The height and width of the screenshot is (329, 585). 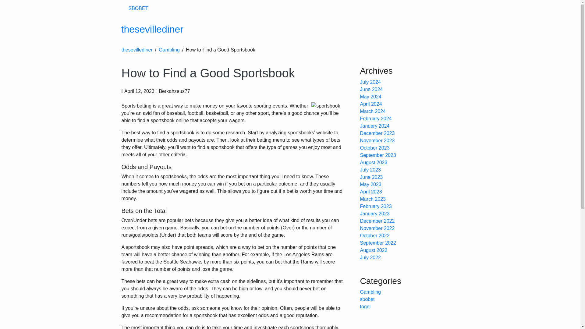 What do you see at coordinates (136, 50) in the screenshot?
I see `thesevillediner` at bounding box center [136, 50].